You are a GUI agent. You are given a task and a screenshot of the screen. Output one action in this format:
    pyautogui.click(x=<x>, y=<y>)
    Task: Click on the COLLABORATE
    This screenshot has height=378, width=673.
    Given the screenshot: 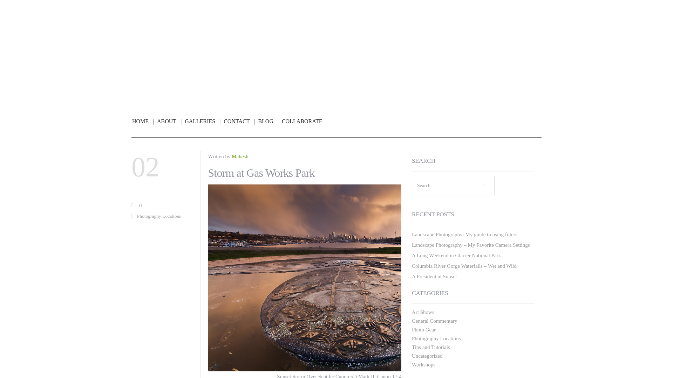 What is the action you would take?
    pyautogui.click(x=302, y=121)
    